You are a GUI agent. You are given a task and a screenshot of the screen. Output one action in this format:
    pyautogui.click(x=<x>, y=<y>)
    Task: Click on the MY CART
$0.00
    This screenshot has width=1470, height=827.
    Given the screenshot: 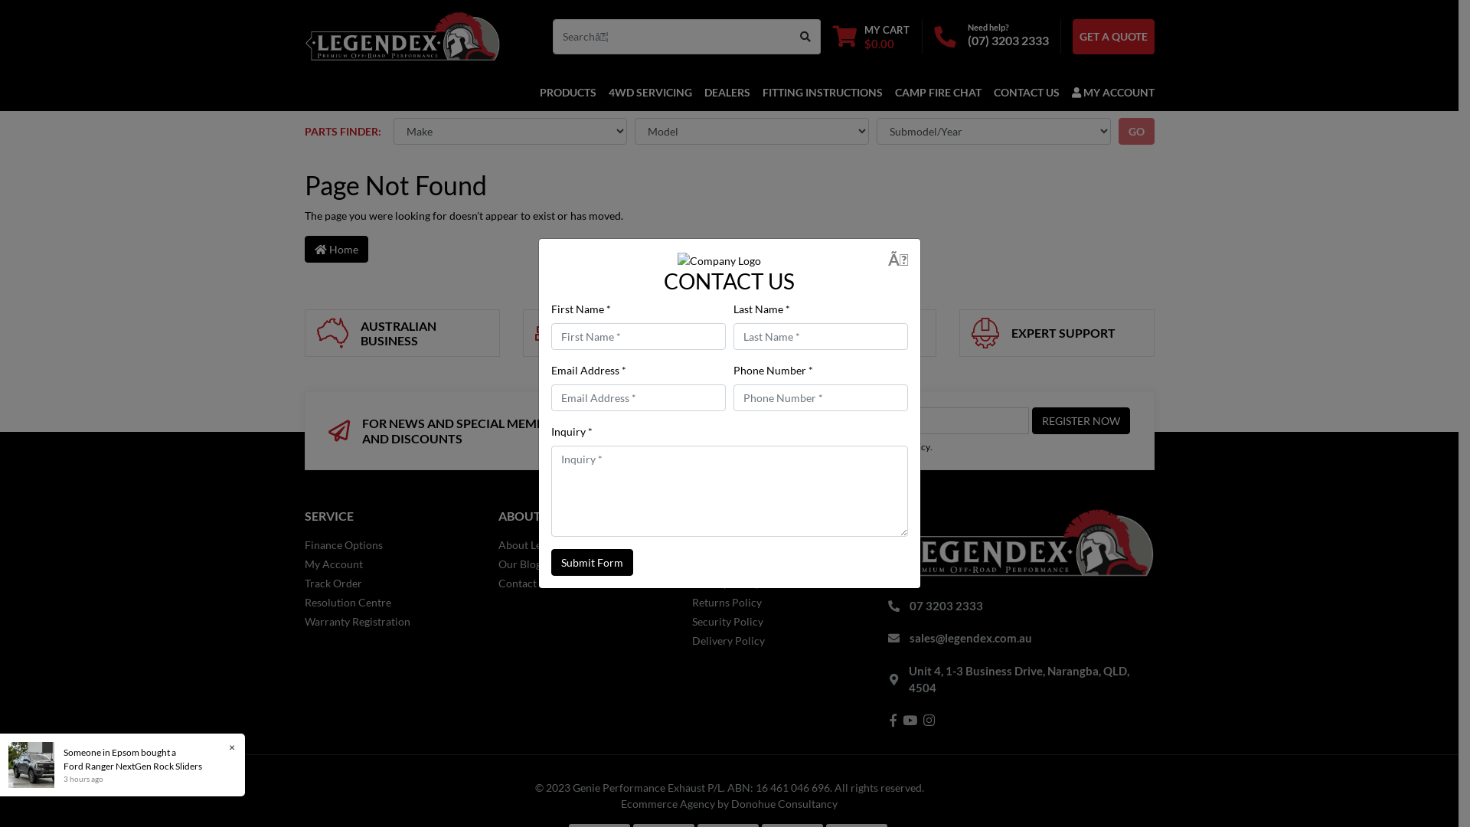 What is the action you would take?
    pyautogui.click(x=871, y=37)
    